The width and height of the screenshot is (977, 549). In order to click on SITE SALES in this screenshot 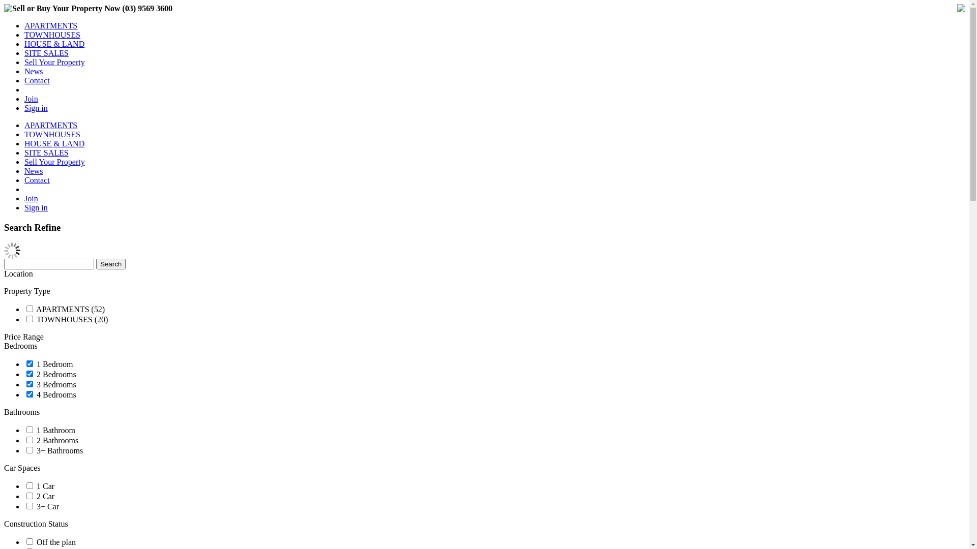, I will do `click(47, 53)`.